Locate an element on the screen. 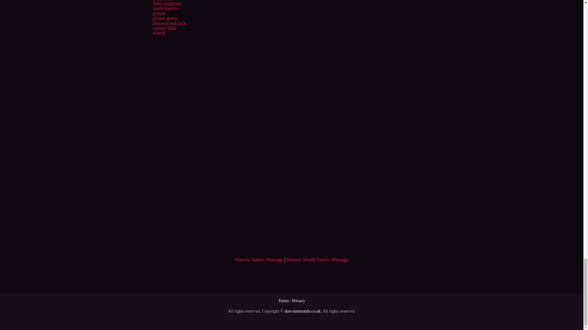 This screenshot has width=588, height=330. pinner is located at coordinates (159, 13).